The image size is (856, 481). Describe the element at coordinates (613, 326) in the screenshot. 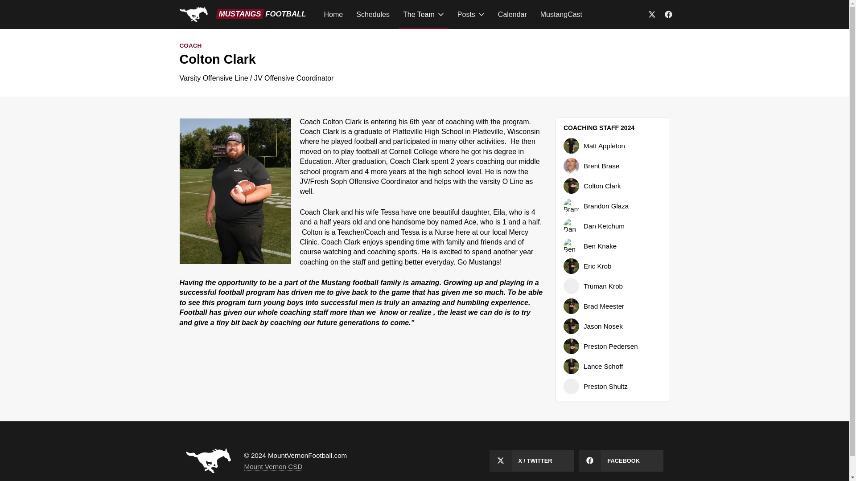

I see `Jason Nosek` at that location.